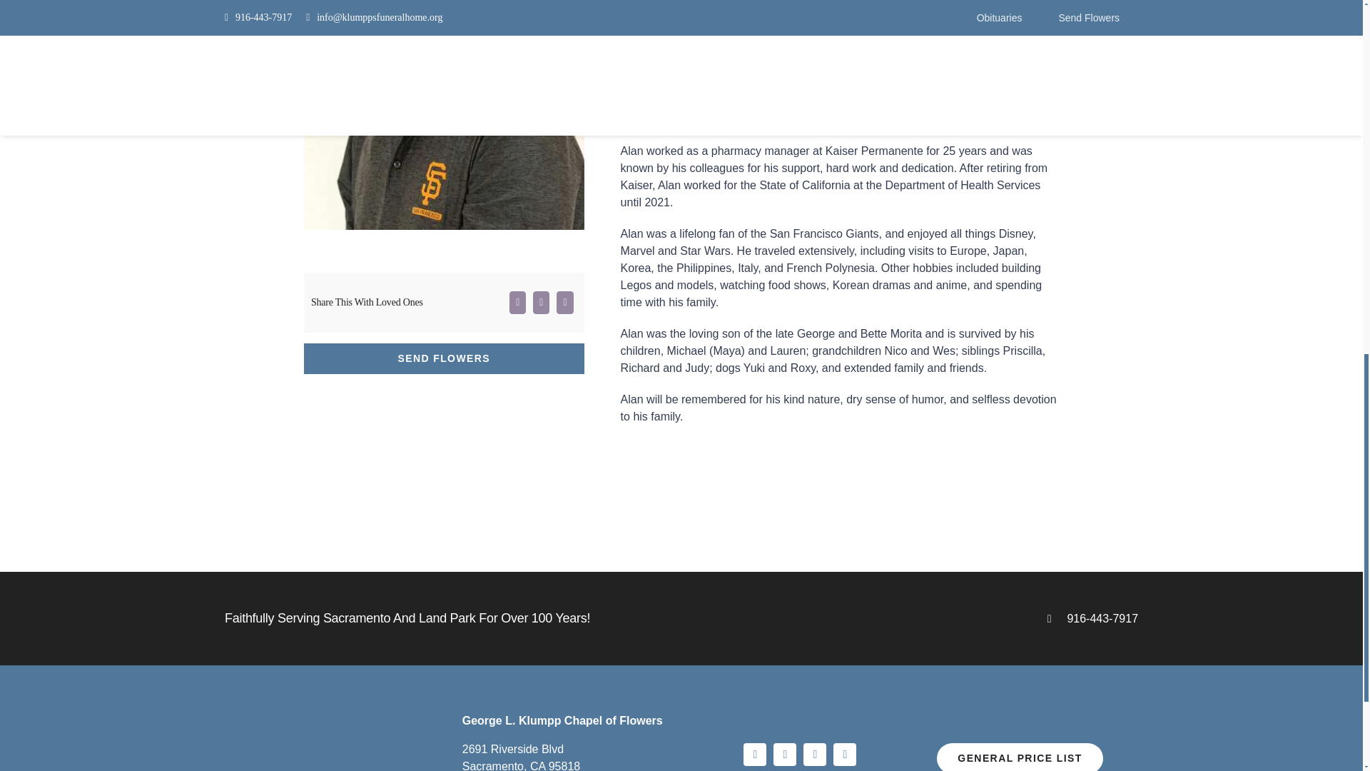 The width and height of the screenshot is (1370, 771). I want to click on Facebook, so click(755, 755).